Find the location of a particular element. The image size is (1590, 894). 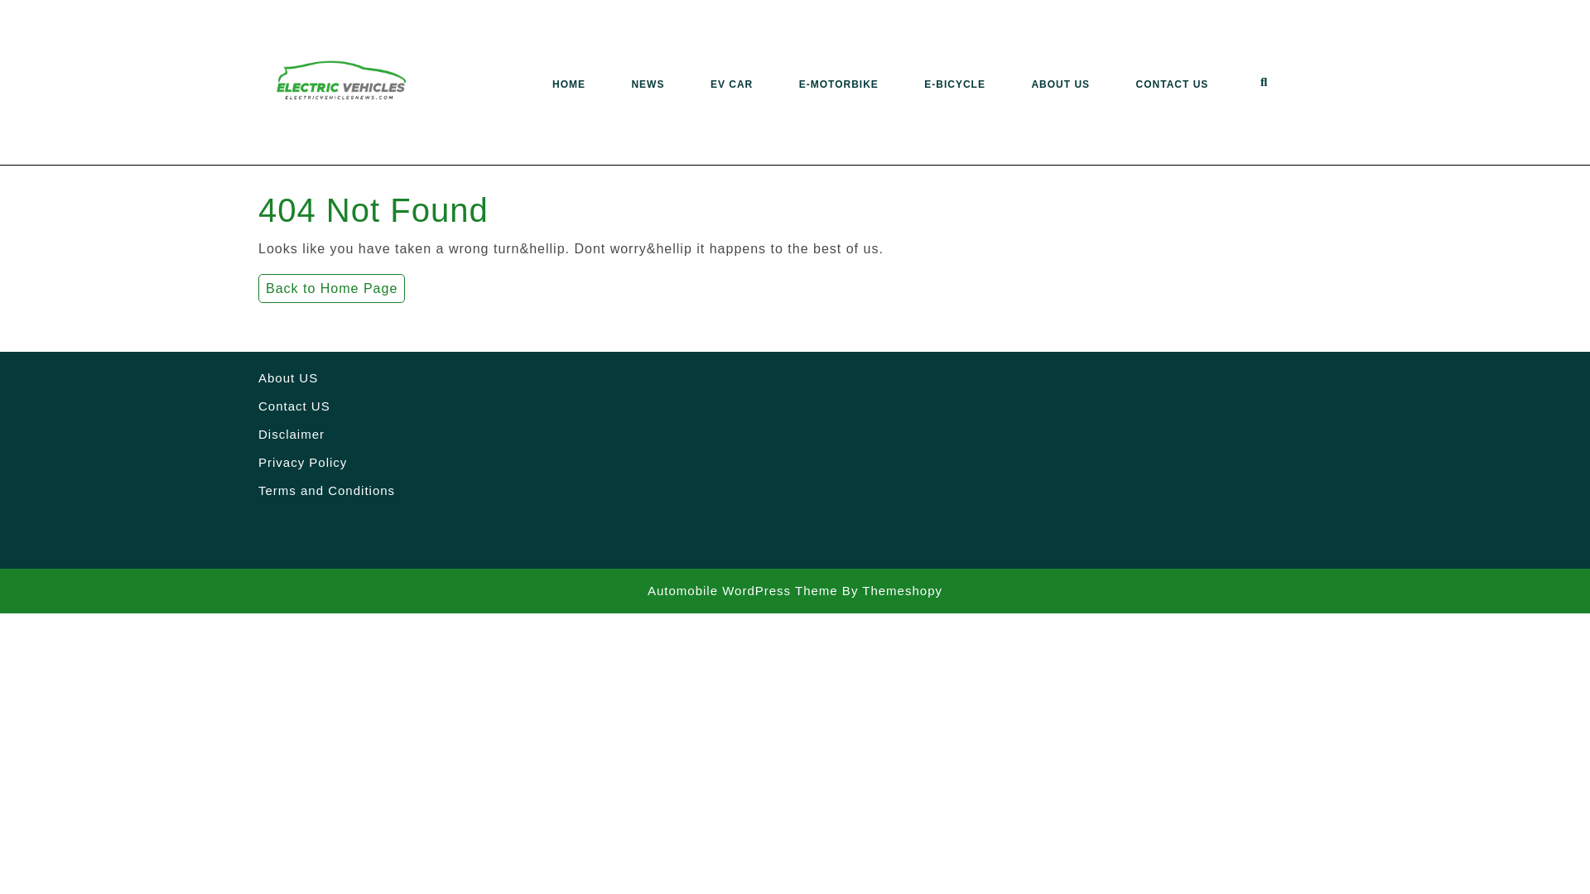

Automobile WordPress Theme is located at coordinates (742, 591).